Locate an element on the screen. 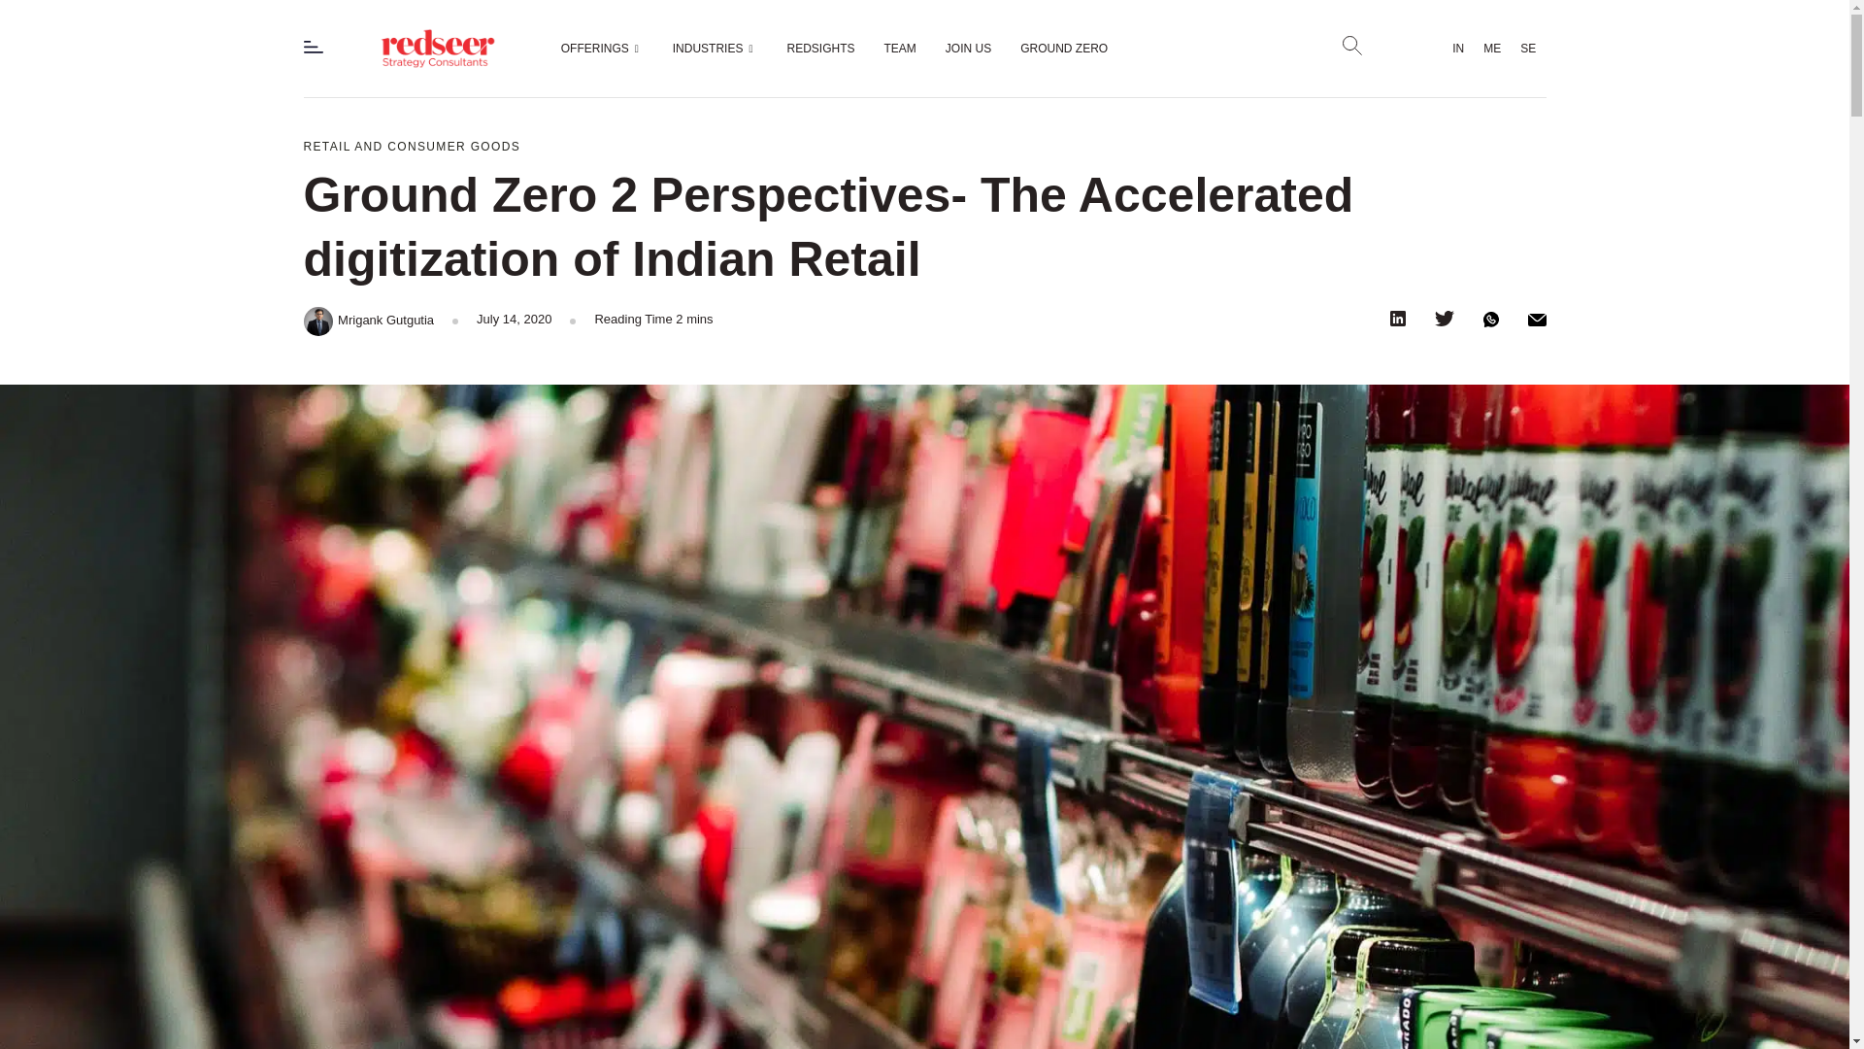 This screenshot has width=1864, height=1049. JOIN US is located at coordinates (968, 48).